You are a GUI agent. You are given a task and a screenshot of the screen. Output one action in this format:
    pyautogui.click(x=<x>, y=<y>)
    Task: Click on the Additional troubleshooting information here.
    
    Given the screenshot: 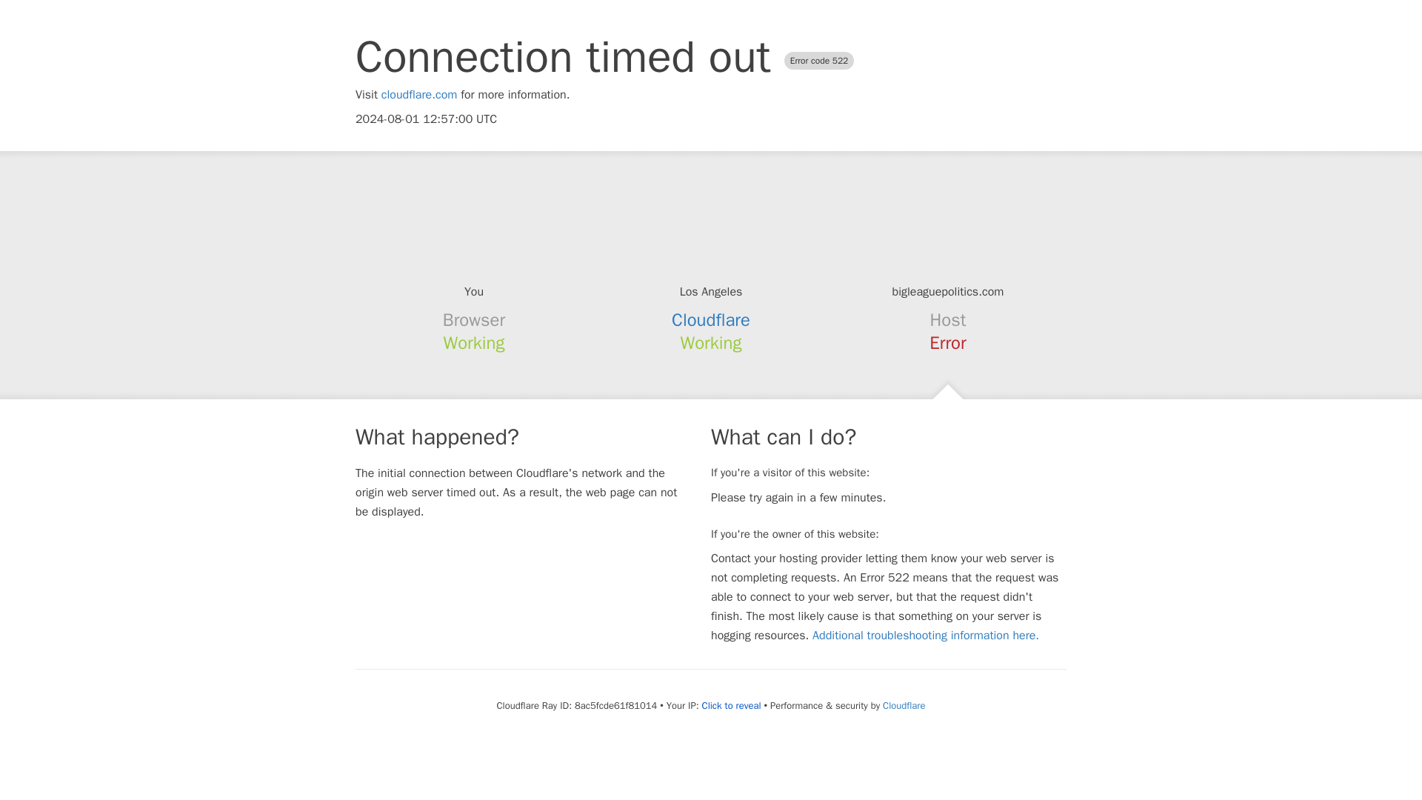 What is the action you would take?
    pyautogui.click(x=926, y=636)
    